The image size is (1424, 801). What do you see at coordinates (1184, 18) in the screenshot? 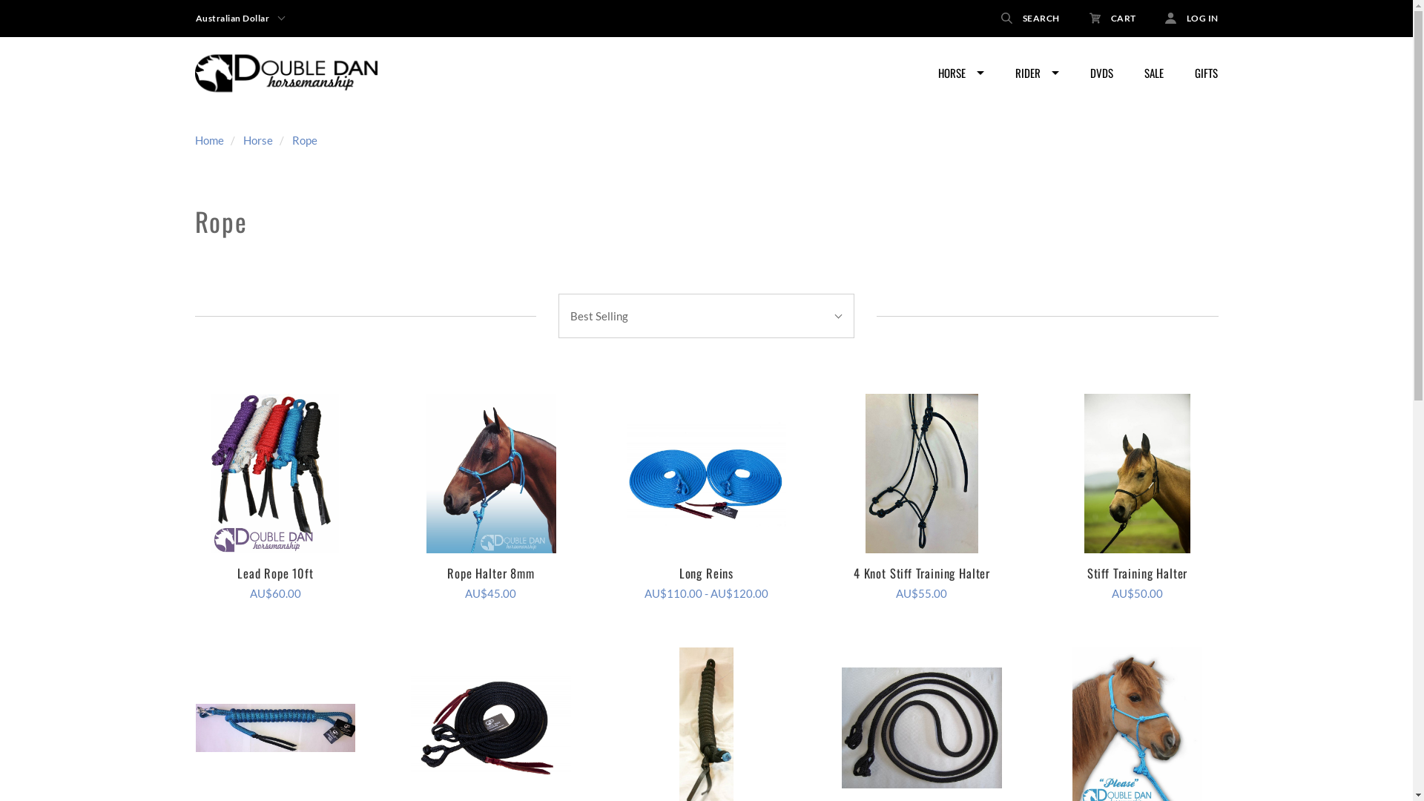
I see `LOG IN` at bounding box center [1184, 18].